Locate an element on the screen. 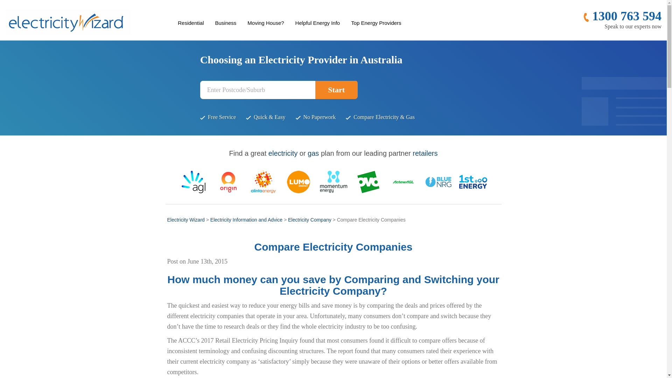 This screenshot has height=378, width=672. Moving House? is located at coordinates (265, 23).